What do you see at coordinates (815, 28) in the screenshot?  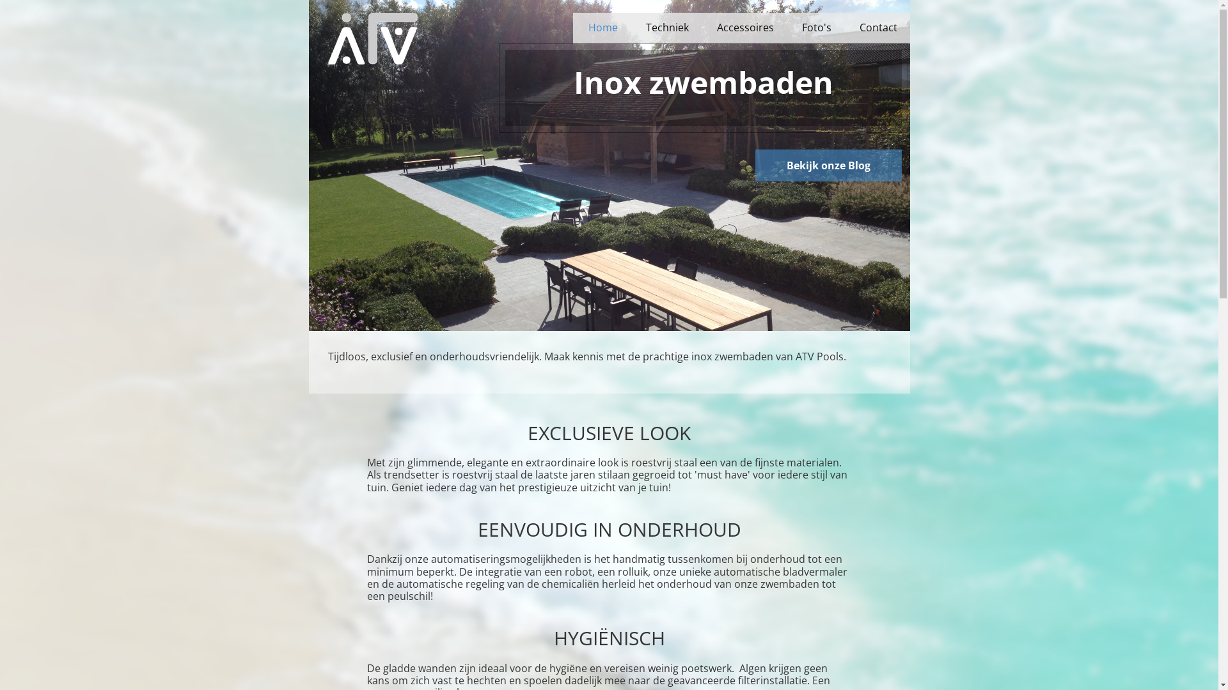 I see `Foto's` at bounding box center [815, 28].